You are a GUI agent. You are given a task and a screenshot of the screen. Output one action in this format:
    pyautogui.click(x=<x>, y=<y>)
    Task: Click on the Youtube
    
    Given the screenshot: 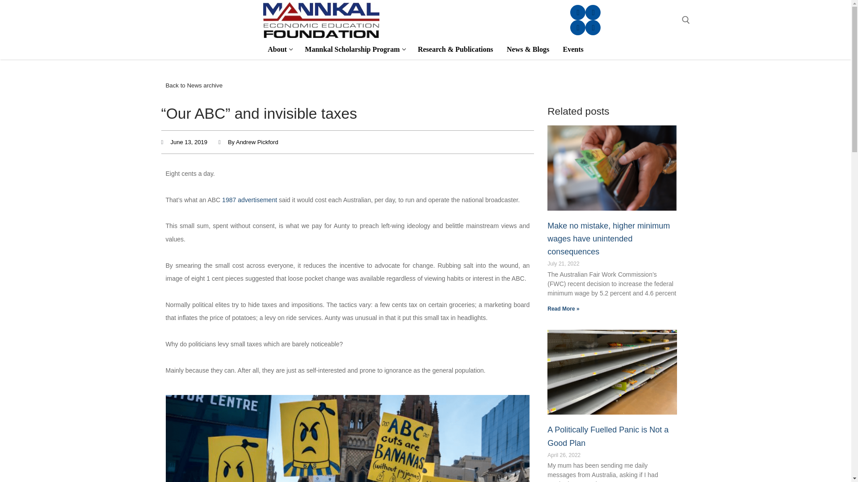 What is the action you would take?
    pyautogui.click(x=577, y=28)
    